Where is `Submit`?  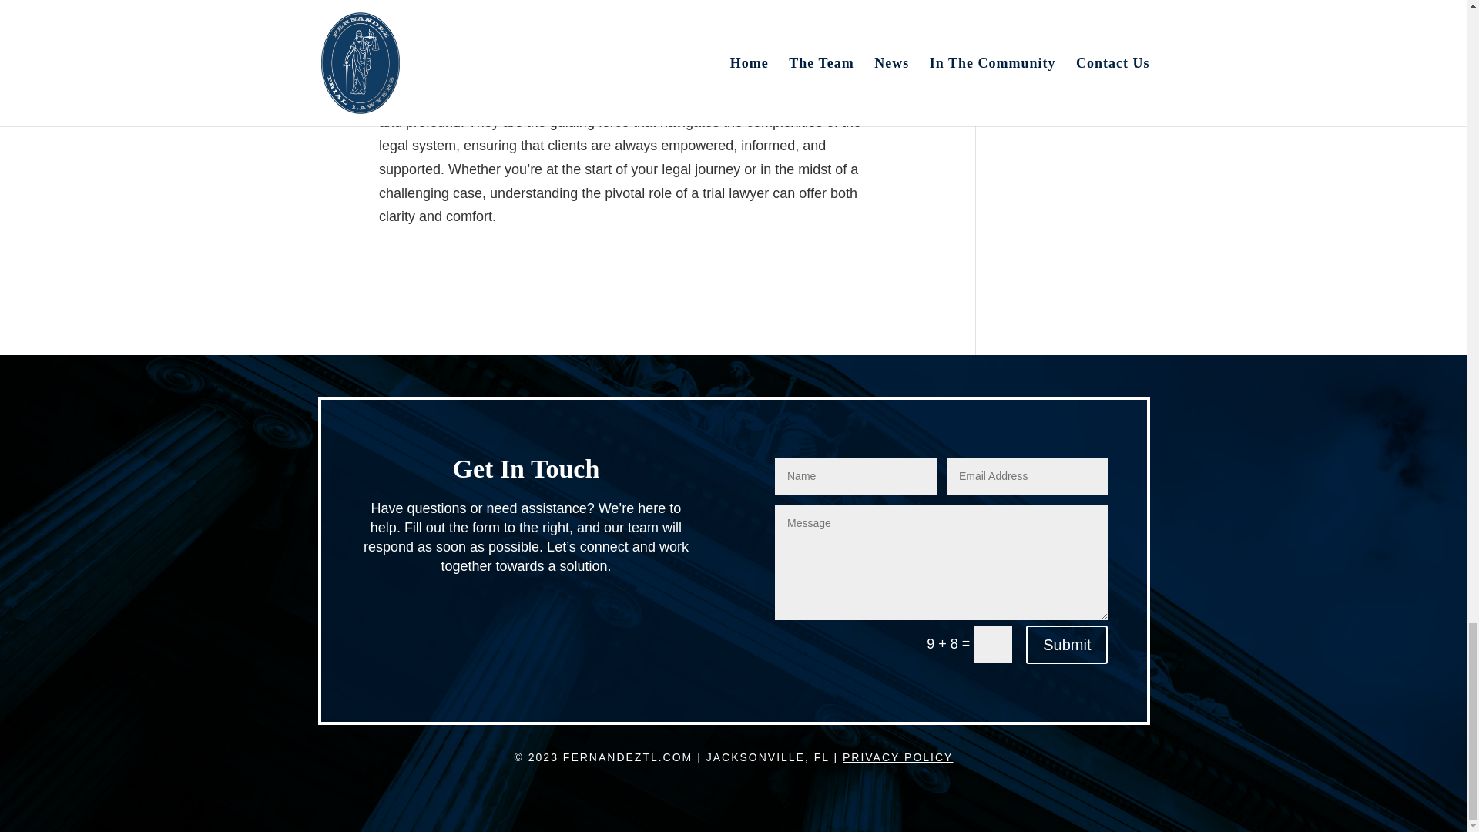
Submit is located at coordinates (1067, 644).